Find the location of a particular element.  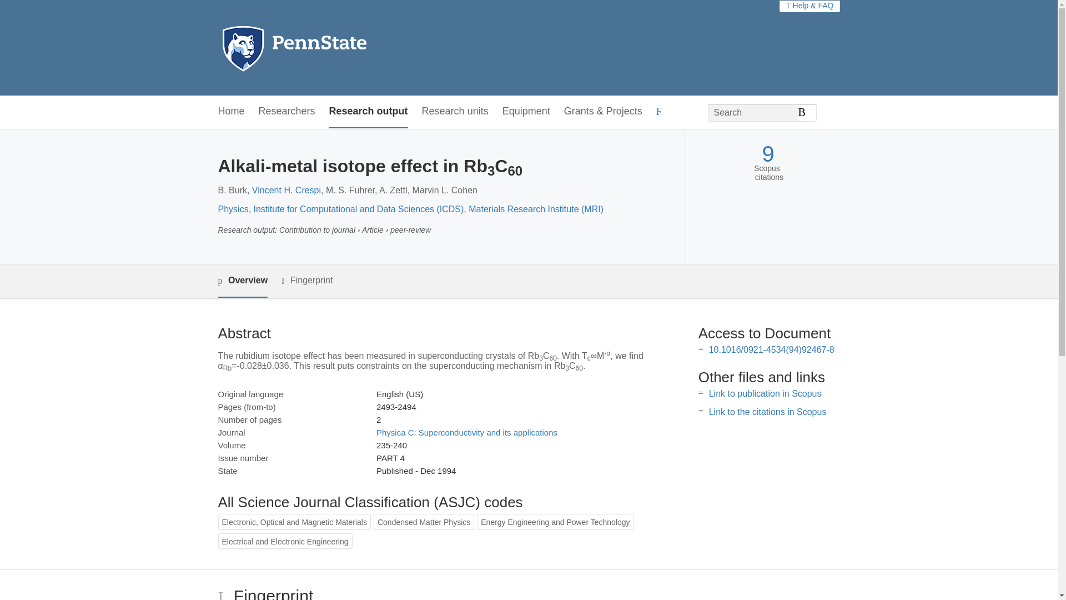

Penn State Home is located at coordinates (342, 48).